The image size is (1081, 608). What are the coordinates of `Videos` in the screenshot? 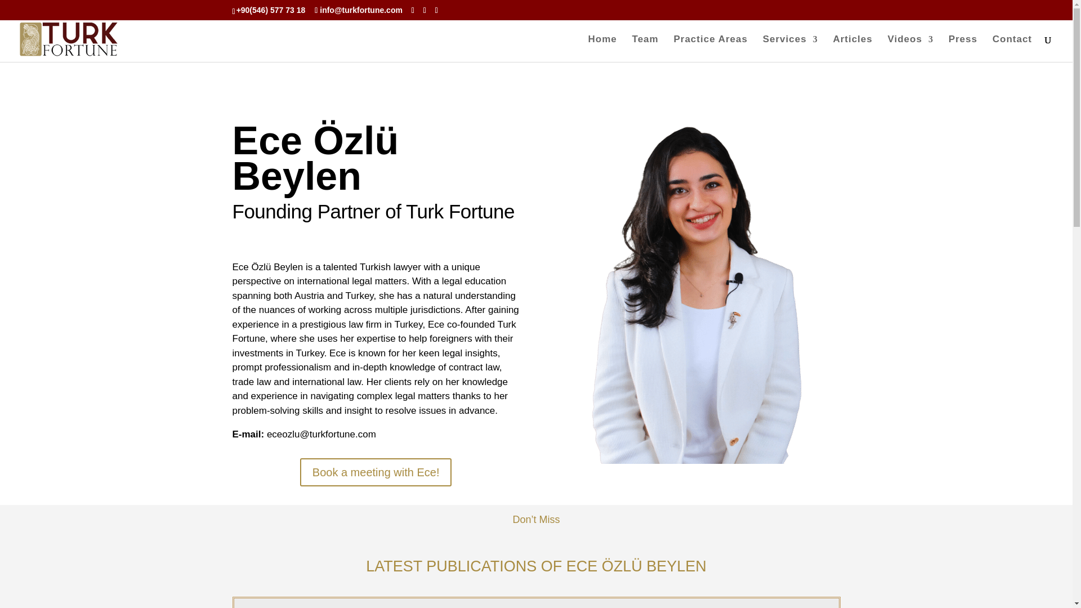 It's located at (910, 48).